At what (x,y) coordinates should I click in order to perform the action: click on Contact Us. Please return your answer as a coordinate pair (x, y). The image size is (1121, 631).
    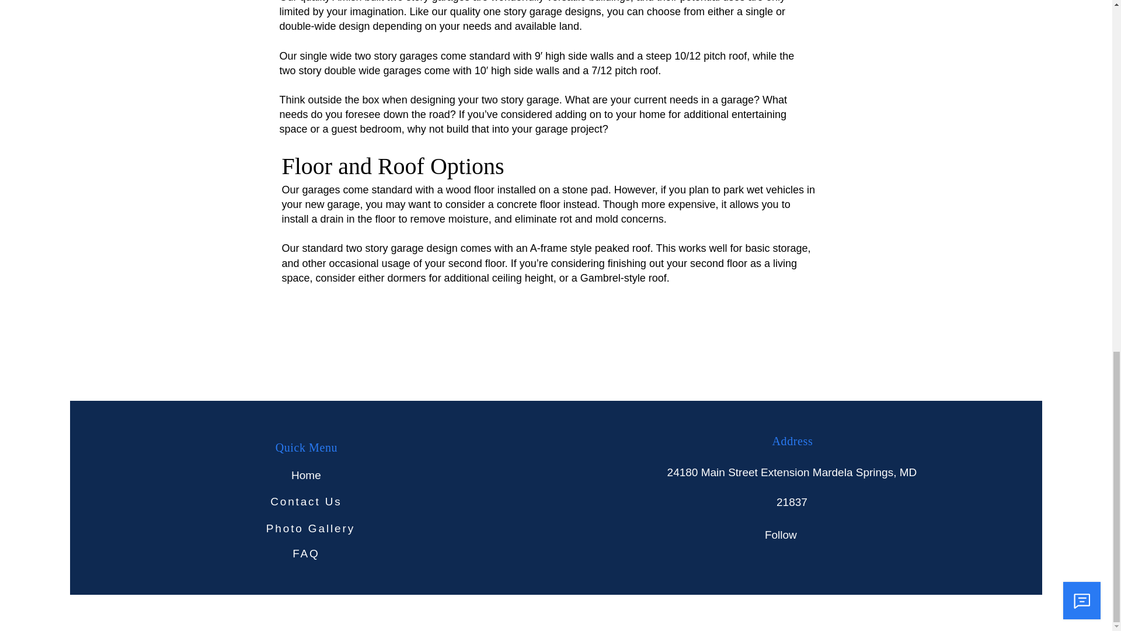
    Looking at the image, I should click on (306, 502).